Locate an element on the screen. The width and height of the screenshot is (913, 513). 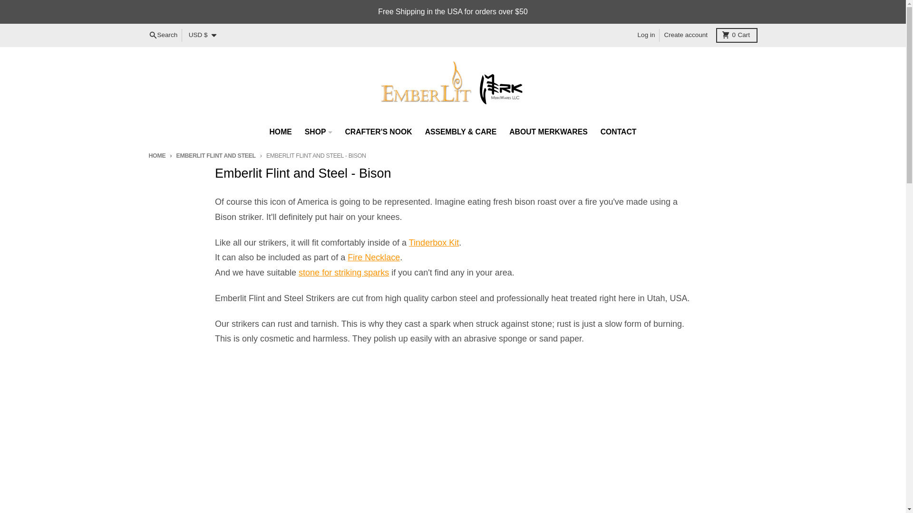
CONTACT is located at coordinates (618, 132).